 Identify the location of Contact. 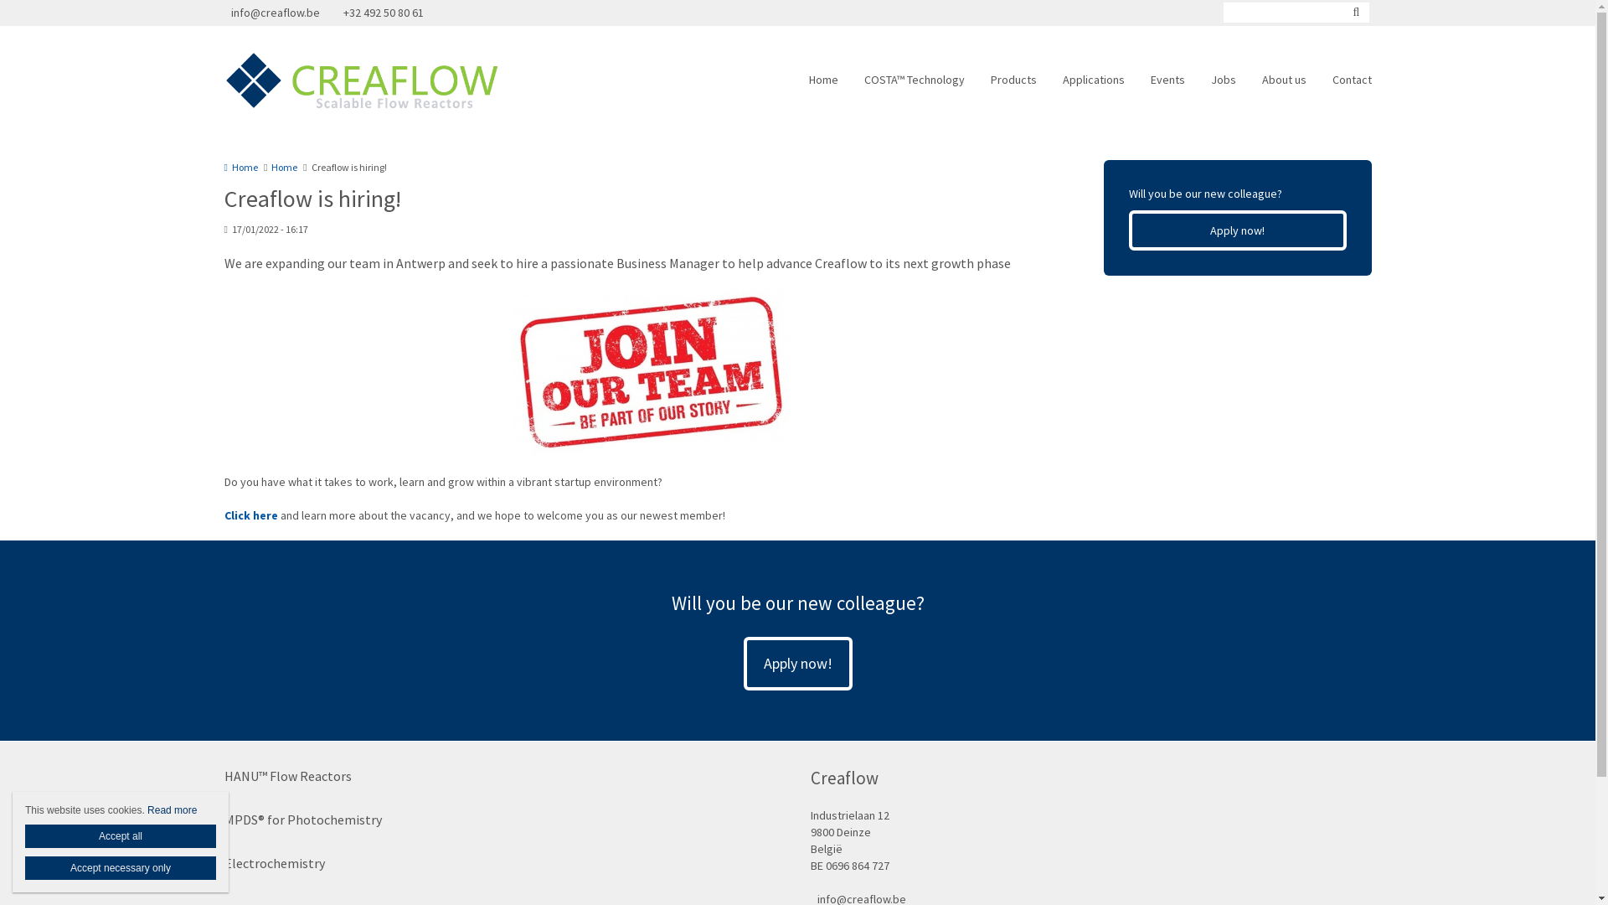
(1352, 80).